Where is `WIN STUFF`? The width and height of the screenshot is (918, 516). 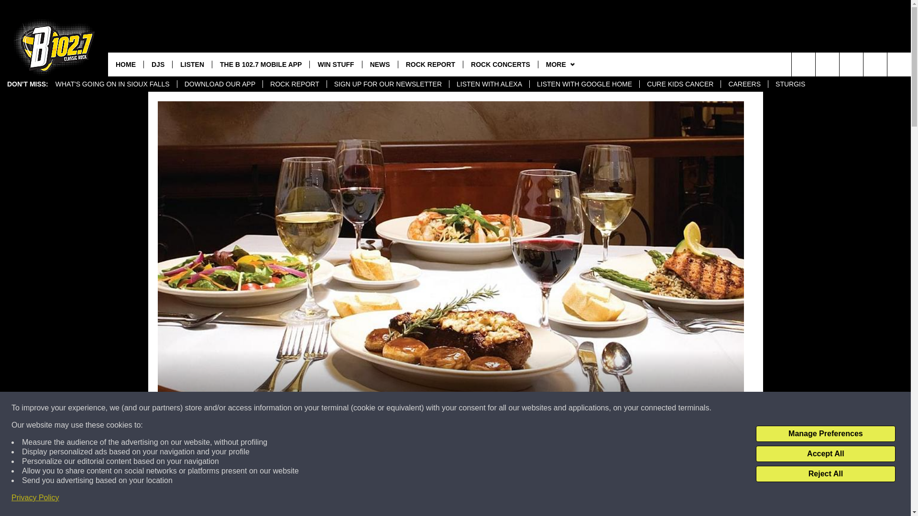 WIN STUFF is located at coordinates (336, 64).